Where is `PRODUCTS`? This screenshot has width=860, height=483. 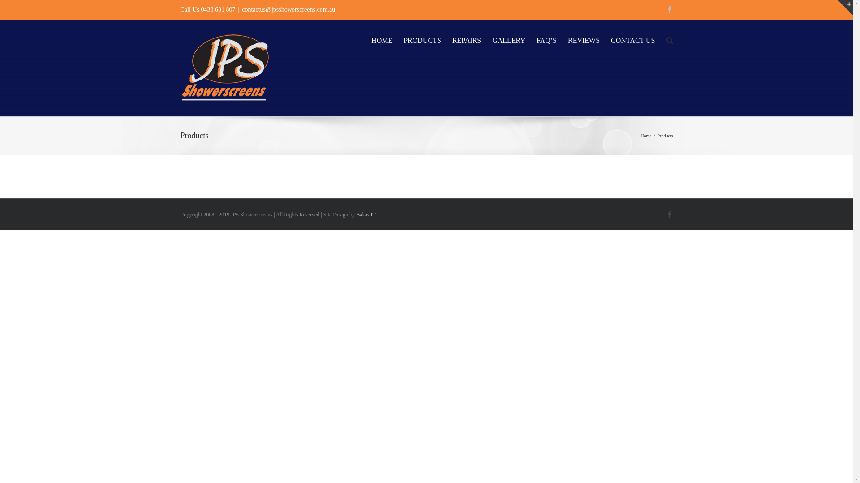 PRODUCTS is located at coordinates (422, 39).